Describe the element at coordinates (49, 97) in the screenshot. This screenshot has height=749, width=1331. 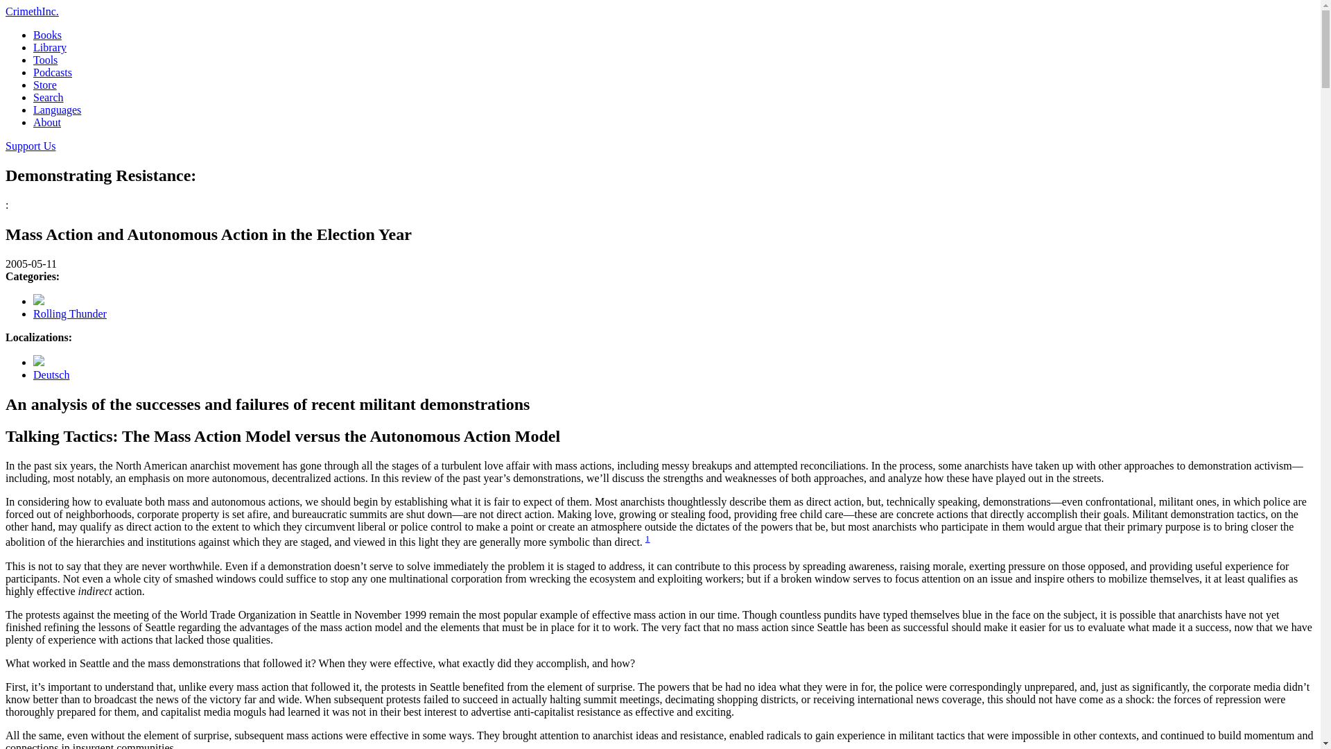
I see `Search` at that location.